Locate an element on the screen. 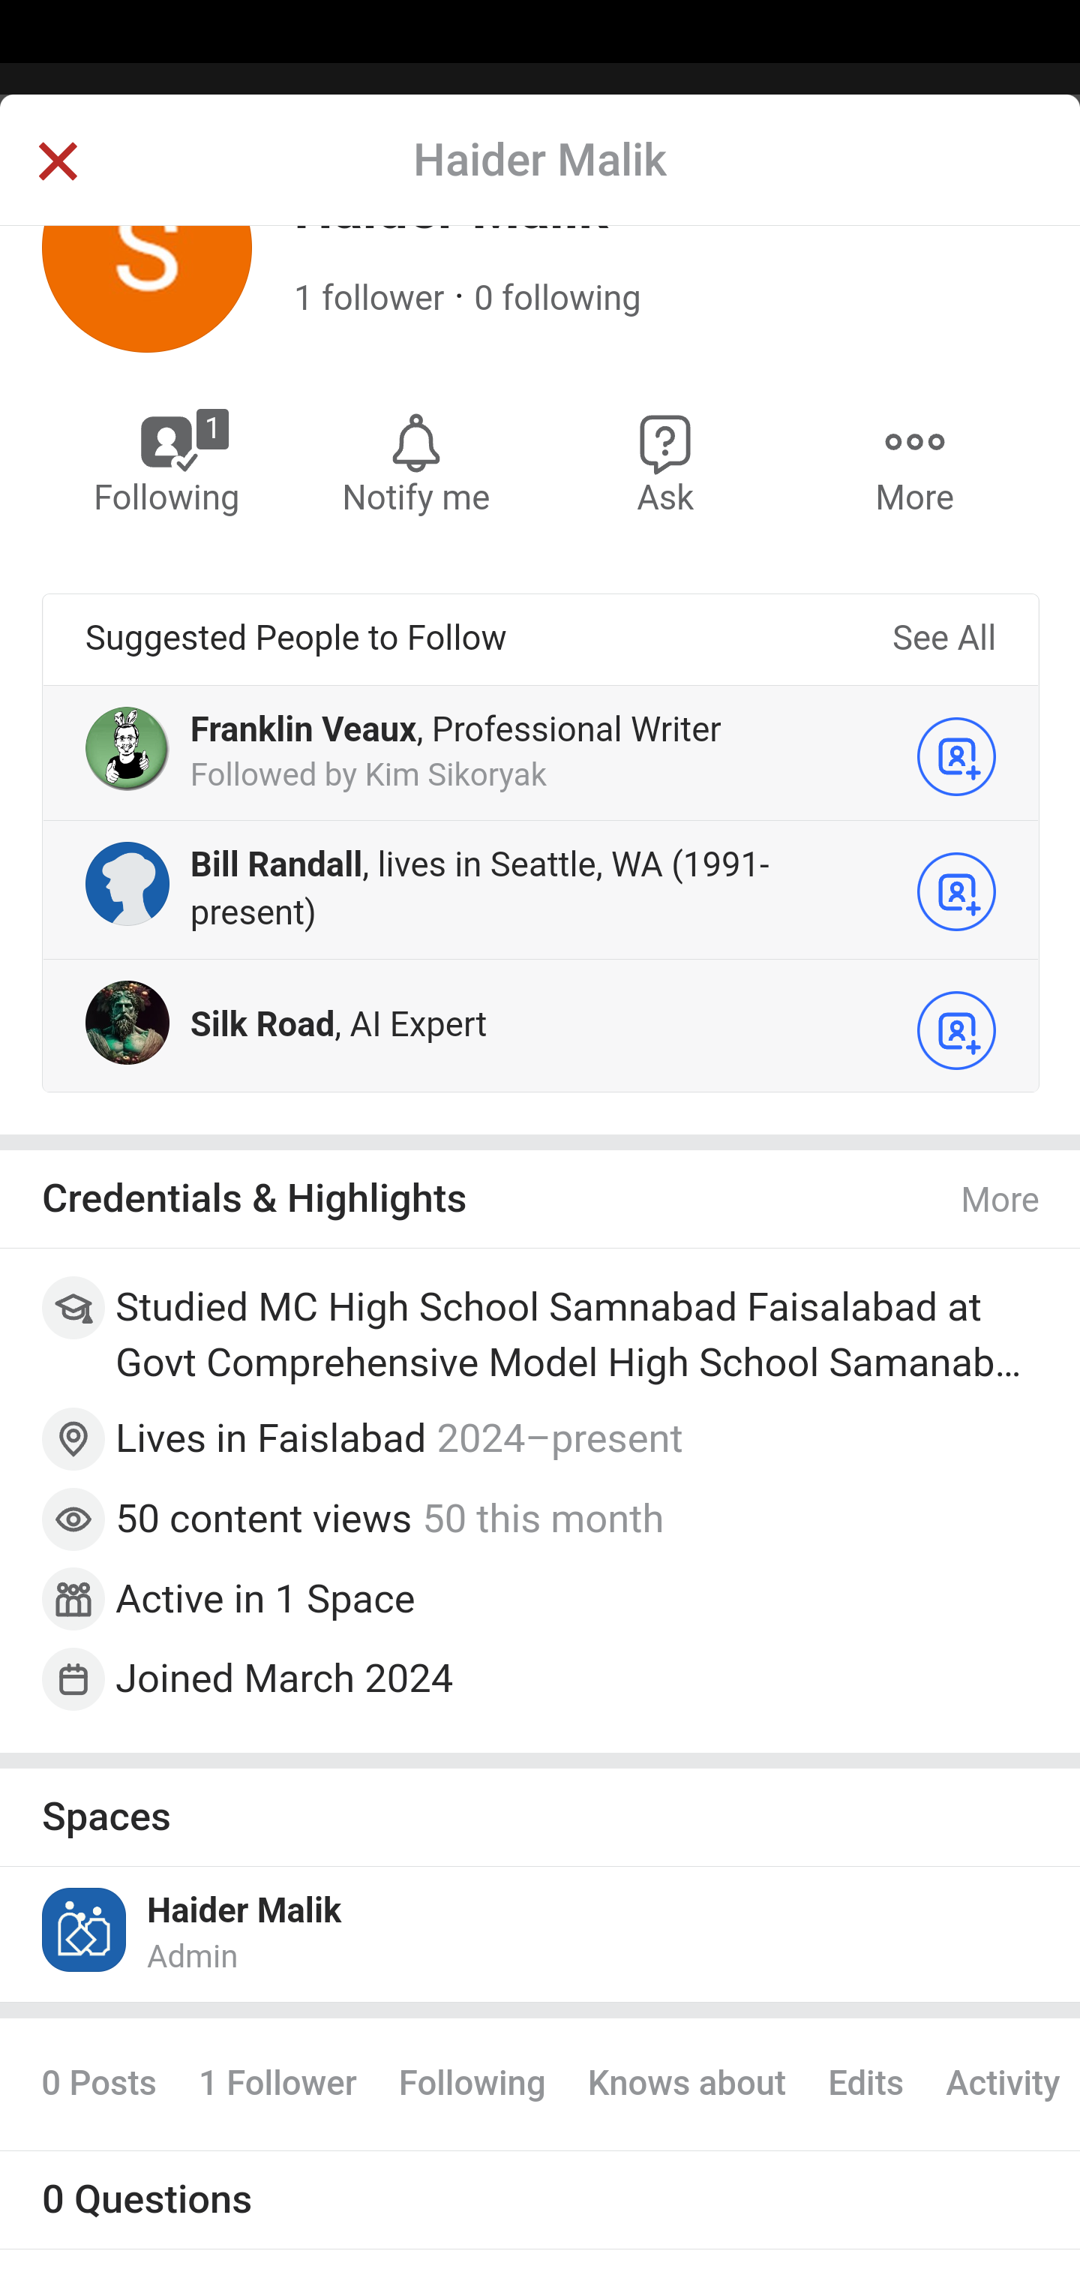  0 following is located at coordinates (557, 300).